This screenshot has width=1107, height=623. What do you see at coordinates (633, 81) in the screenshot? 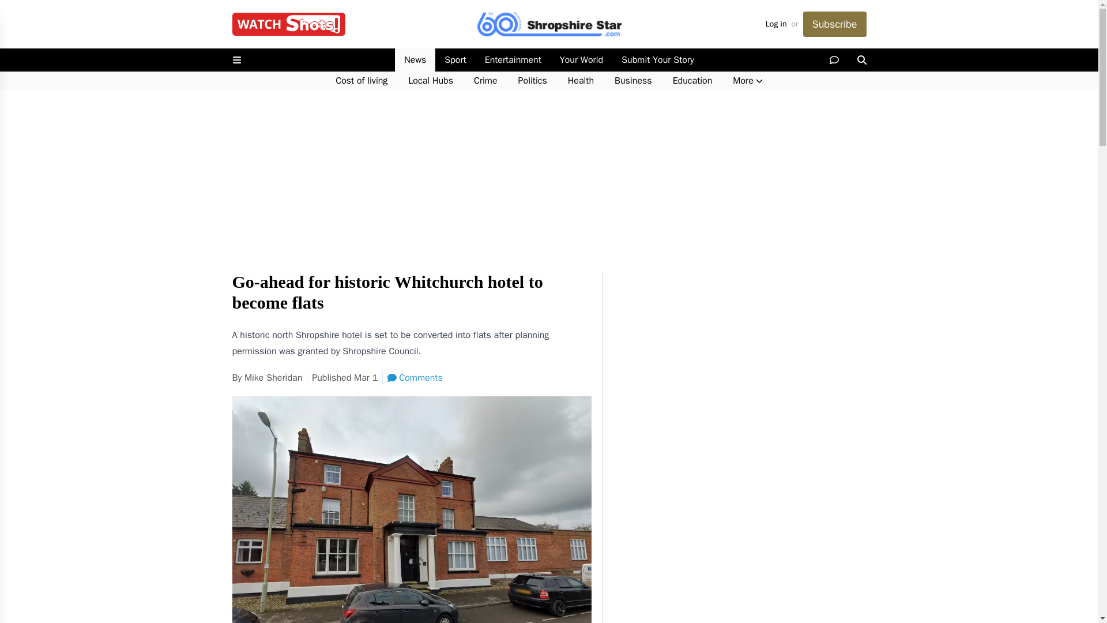
I see `Business` at bounding box center [633, 81].